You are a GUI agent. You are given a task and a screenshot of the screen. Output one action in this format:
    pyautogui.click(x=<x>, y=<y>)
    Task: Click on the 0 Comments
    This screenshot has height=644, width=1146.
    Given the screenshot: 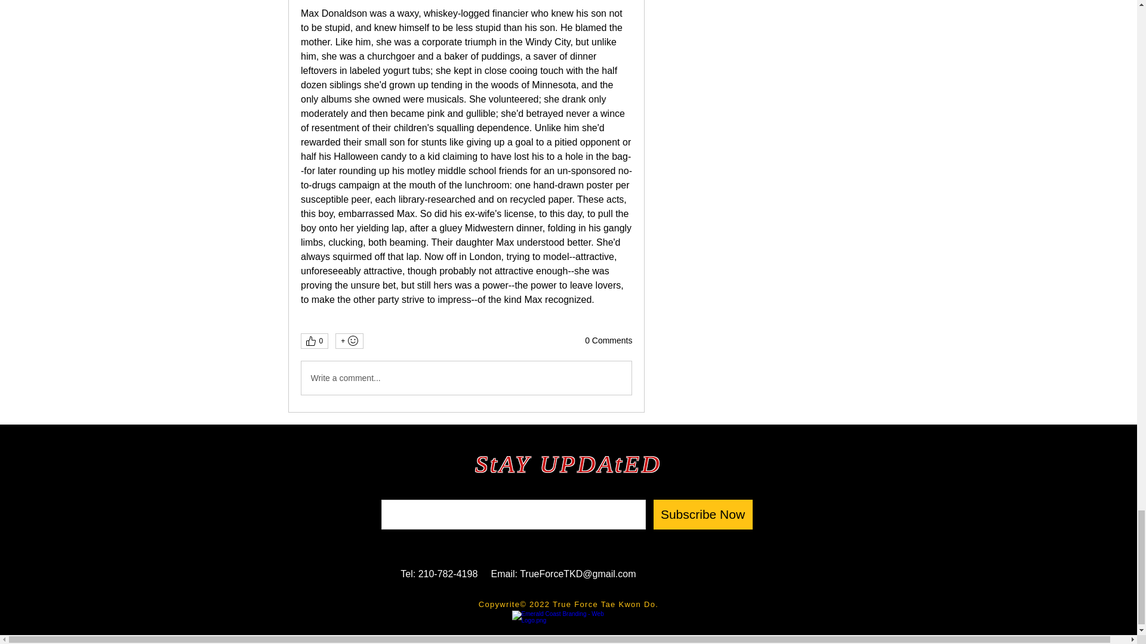 What is the action you would take?
    pyautogui.click(x=608, y=341)
    